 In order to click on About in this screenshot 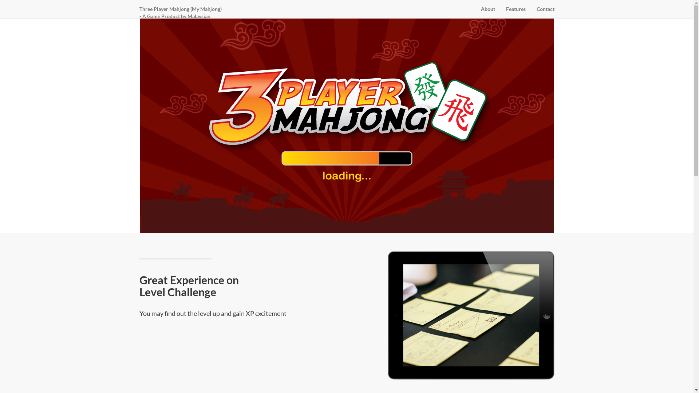, I will do `click(488, 9)`.